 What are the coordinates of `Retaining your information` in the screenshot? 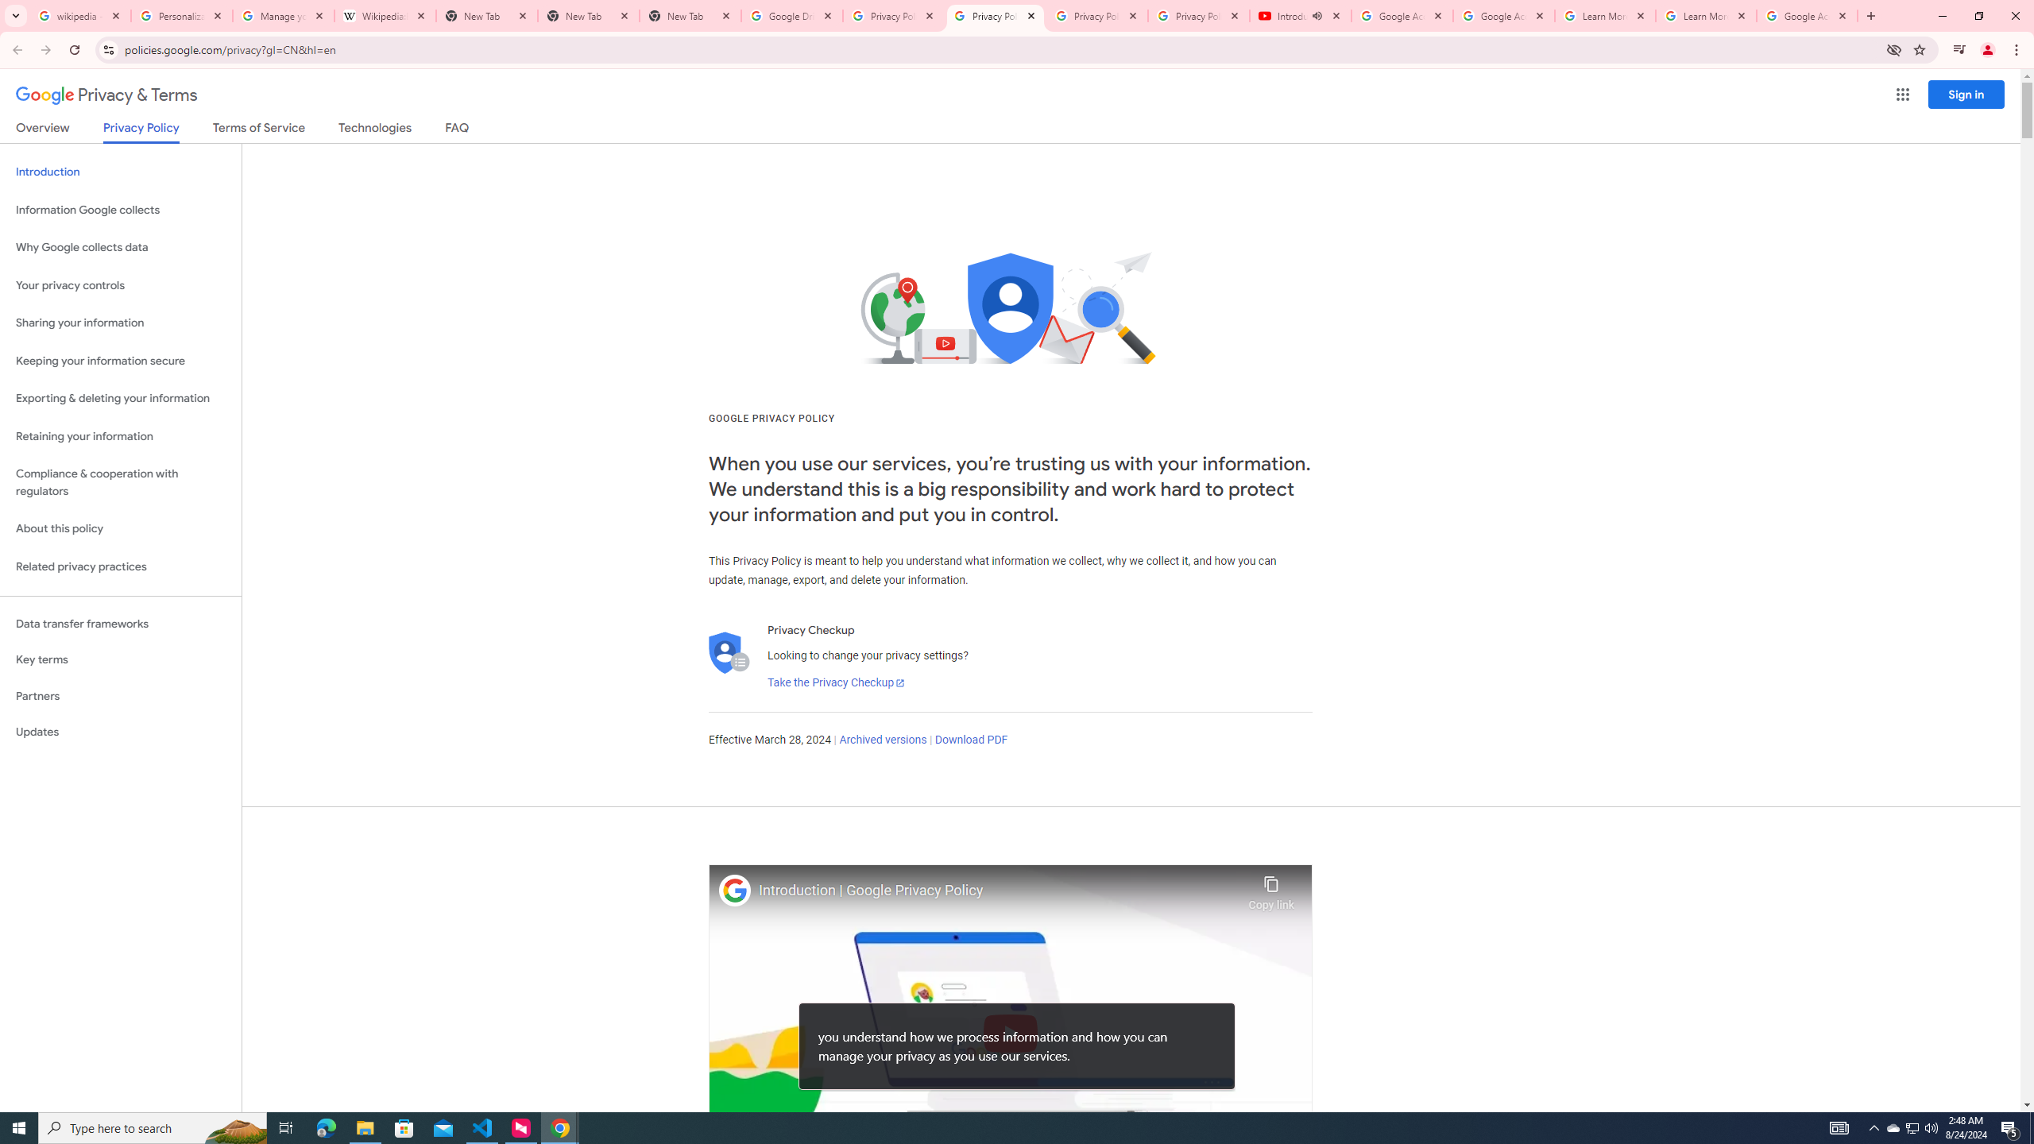 It's located at (121, 437).